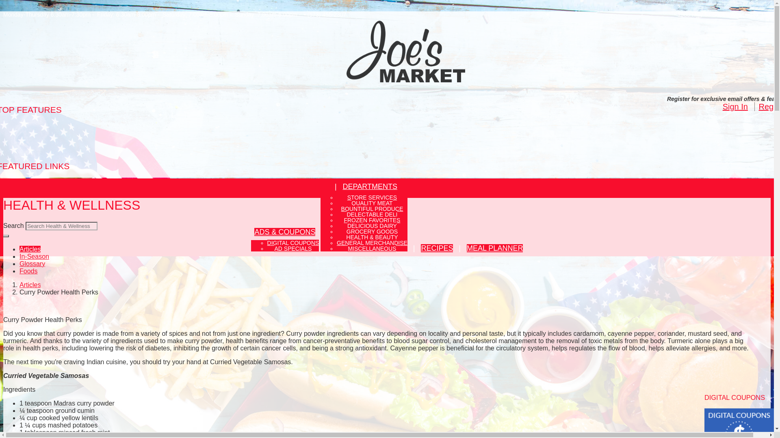  Describe the element at coordinates (372, 197) in the screenshot. I see `STORE SERVICES` at that location.